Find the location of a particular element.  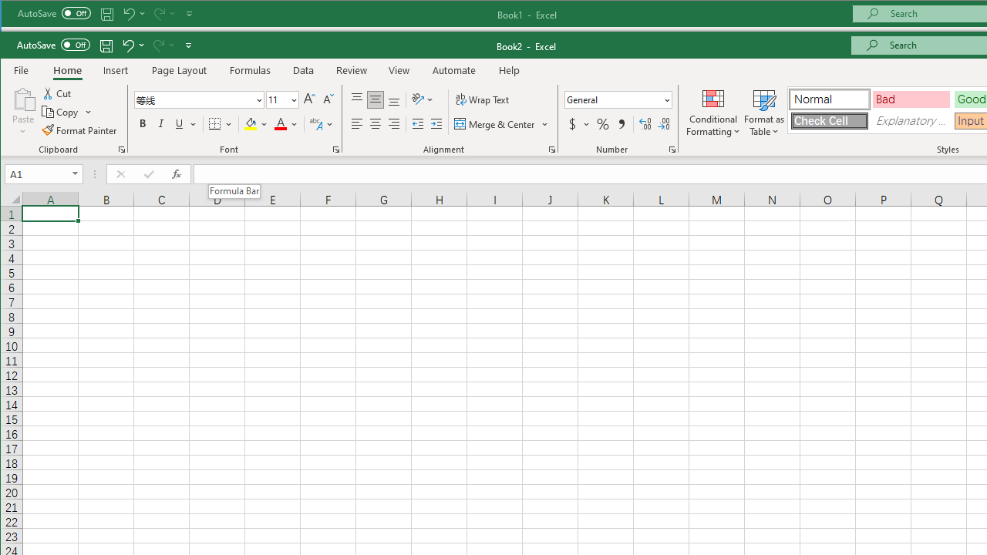

Cut is located at coordinates (57, 94).